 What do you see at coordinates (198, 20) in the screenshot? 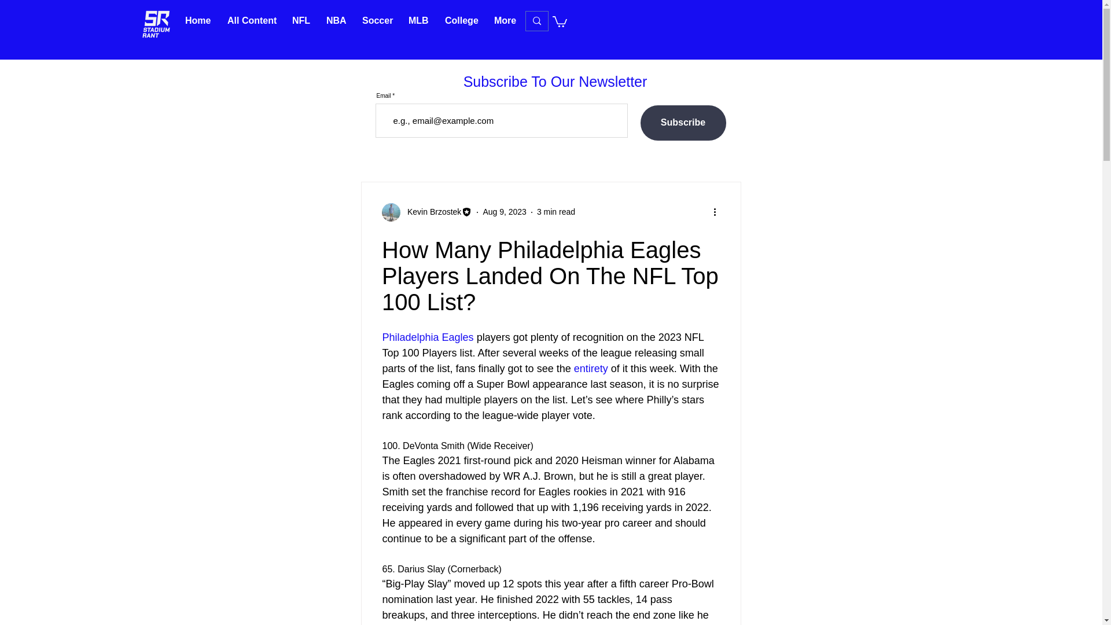
I see `Home` at bounding box center [198, 20].